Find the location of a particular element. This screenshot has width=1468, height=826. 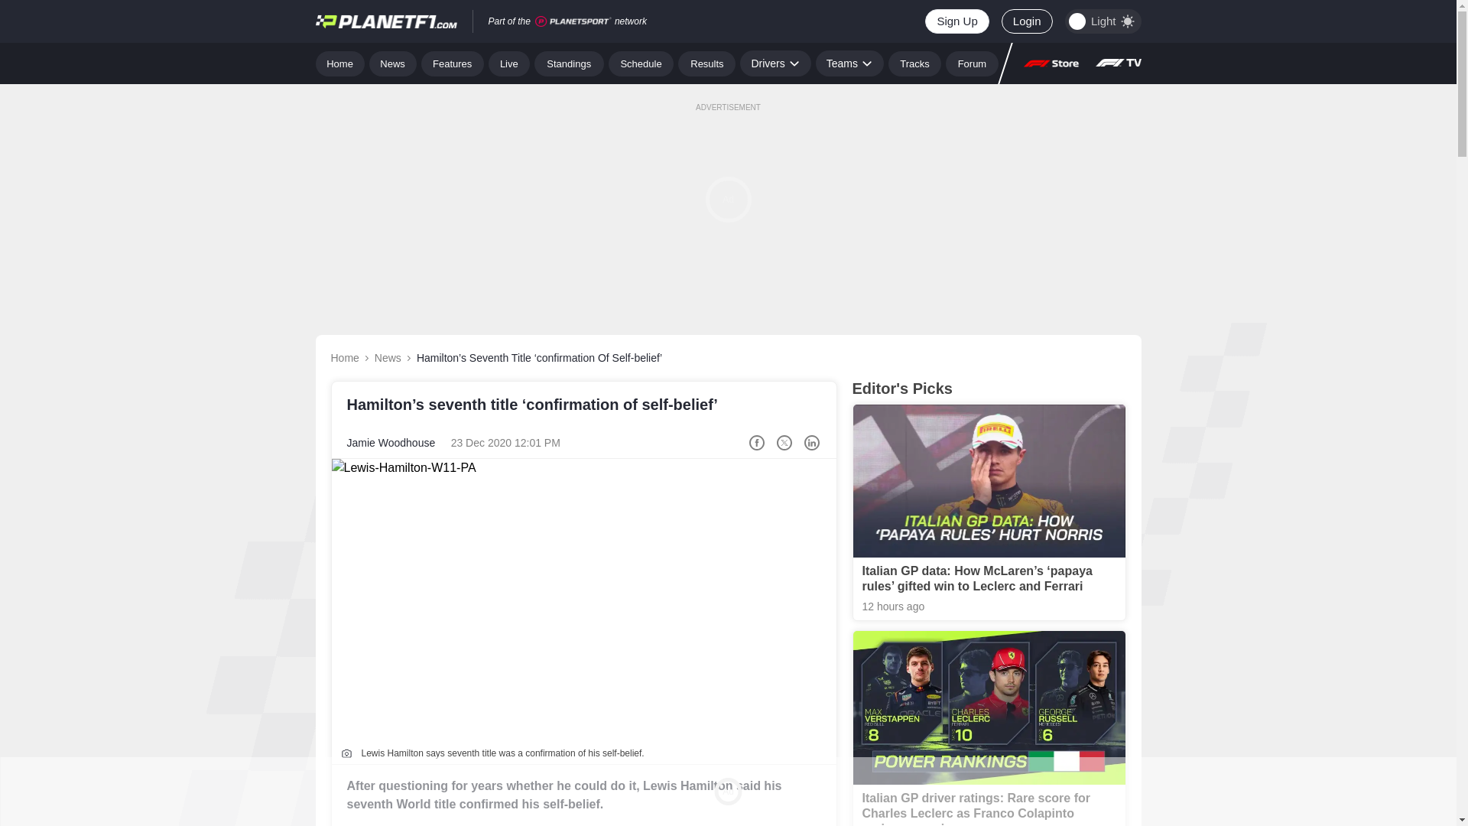

Drivers is located at coordinates (775, 63).